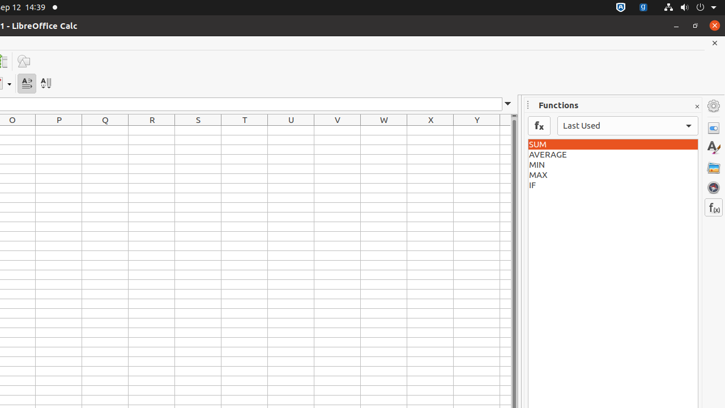 Image resolution: width=725 pixels, height=408 pixels. Describe the element at coordinates (613, 185) in the screenshot. I see `IF` at that location.